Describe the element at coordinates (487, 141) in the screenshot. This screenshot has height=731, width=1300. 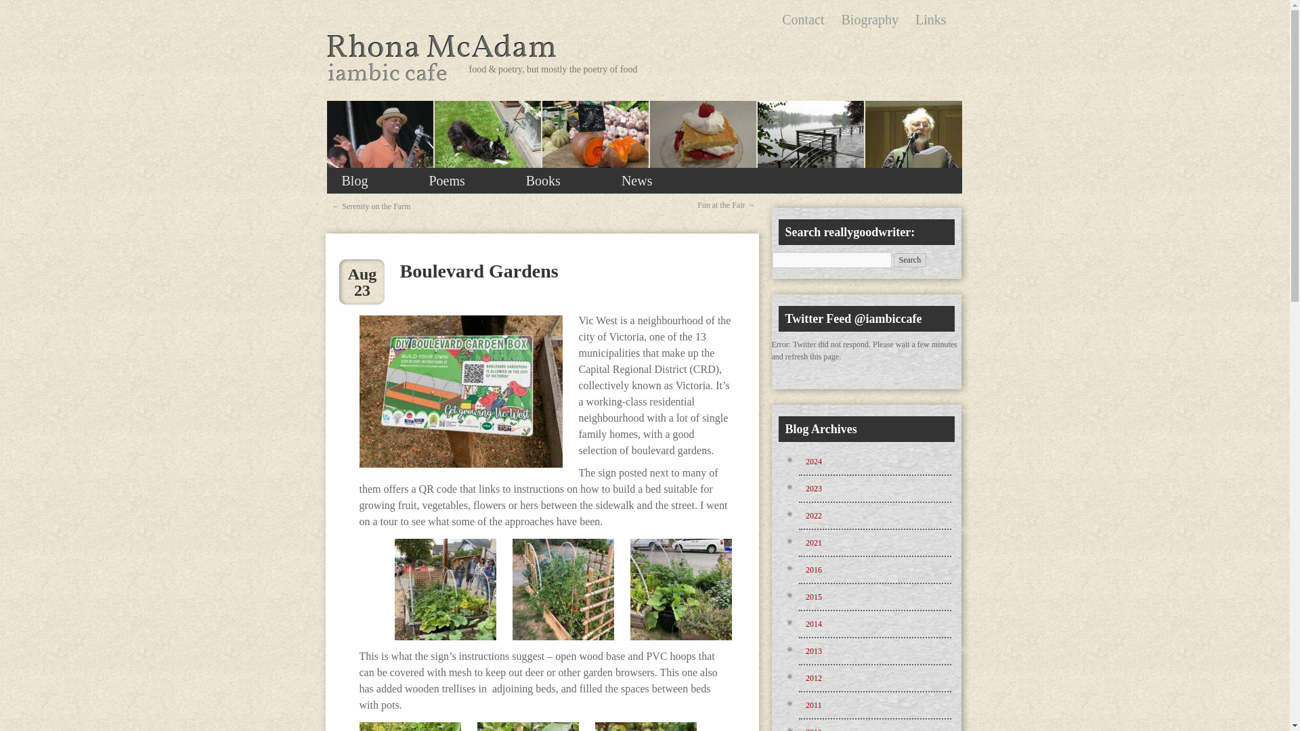
I see `OysterBeachFarmDownFacingDog.jpg` at that location.